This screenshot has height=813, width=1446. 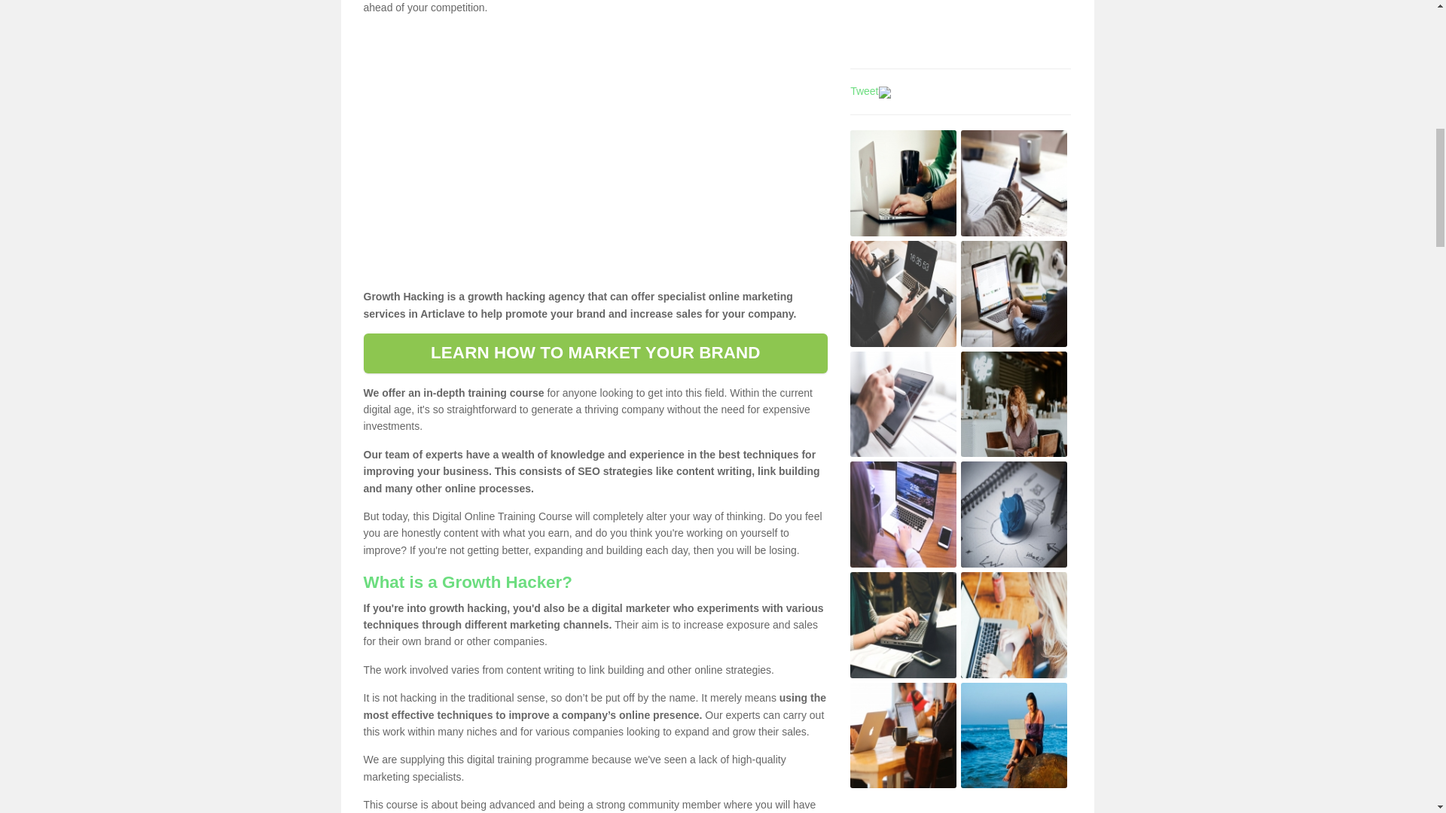 What do you see at coordinates (1014, 514) in the screenshot?
I see `Growth Hacker Services in Articlave 8` at bounding box center [1014, 514].